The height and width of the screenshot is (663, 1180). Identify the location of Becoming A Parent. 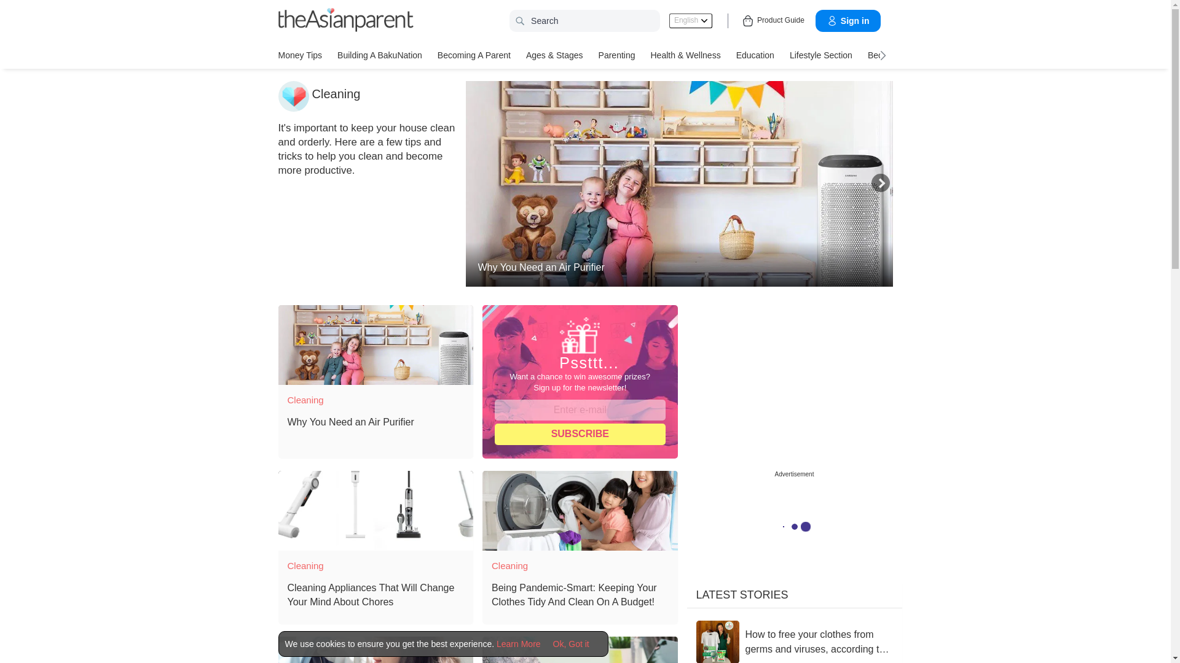
(474, 55).